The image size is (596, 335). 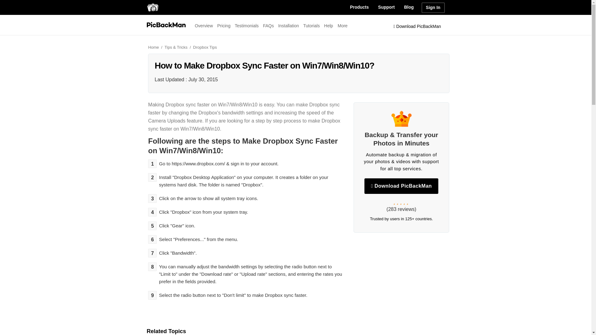 I want to click on Overview, so click(x=204, y=25).